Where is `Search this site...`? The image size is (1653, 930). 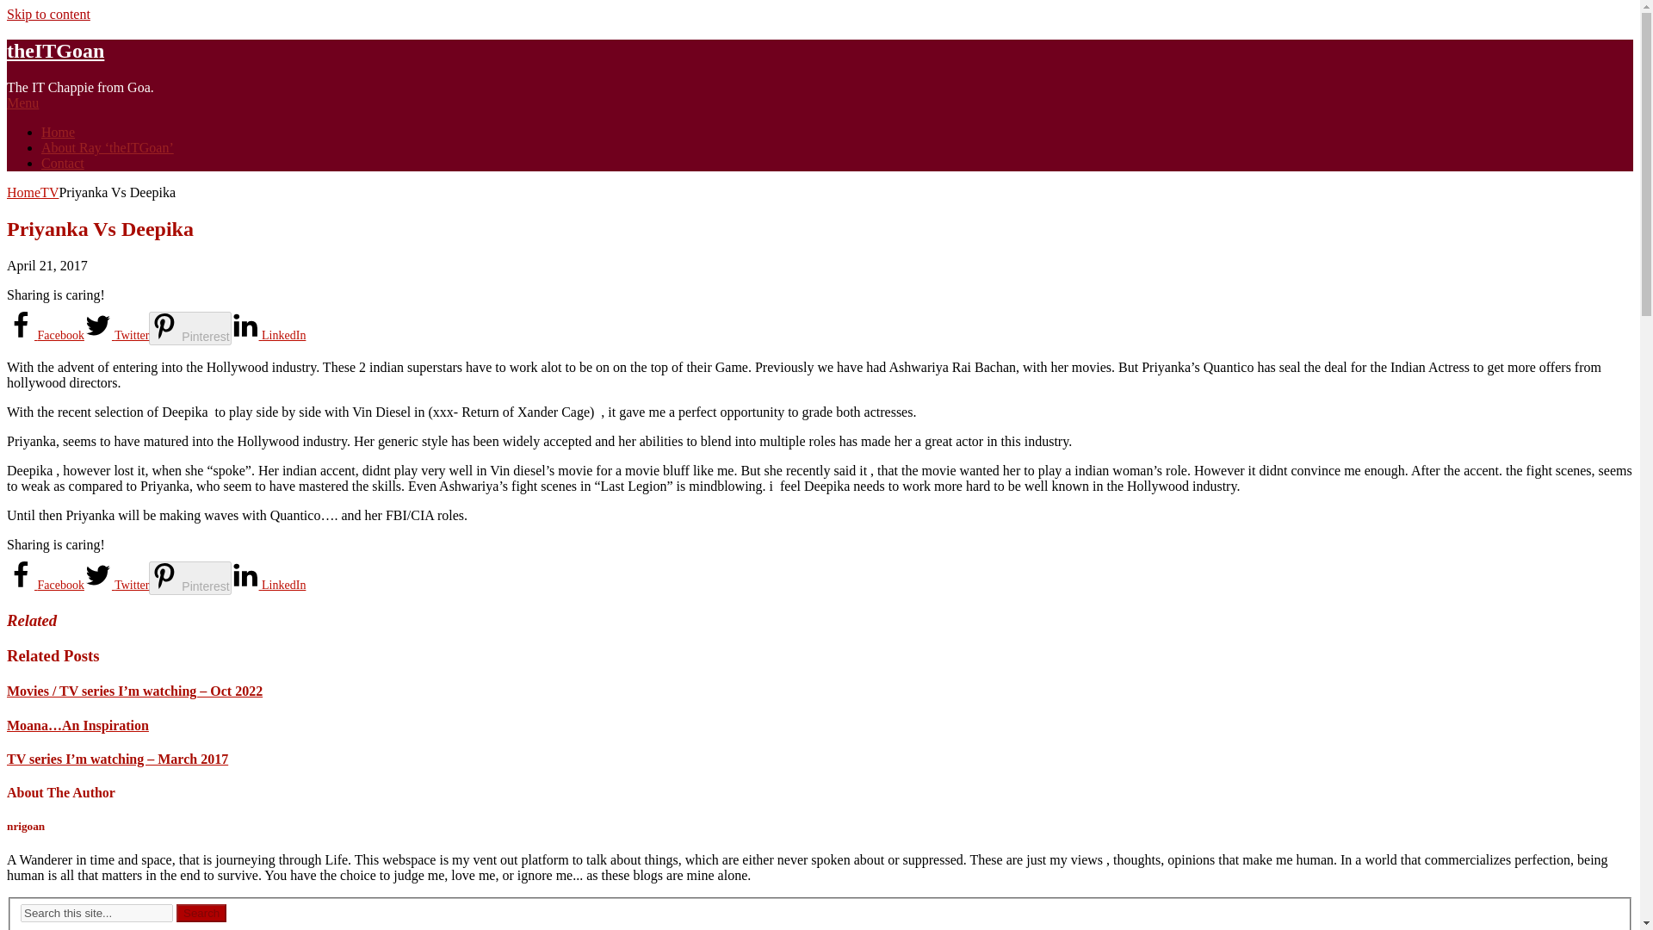
Search this site... is located at coordinates (96, 913).